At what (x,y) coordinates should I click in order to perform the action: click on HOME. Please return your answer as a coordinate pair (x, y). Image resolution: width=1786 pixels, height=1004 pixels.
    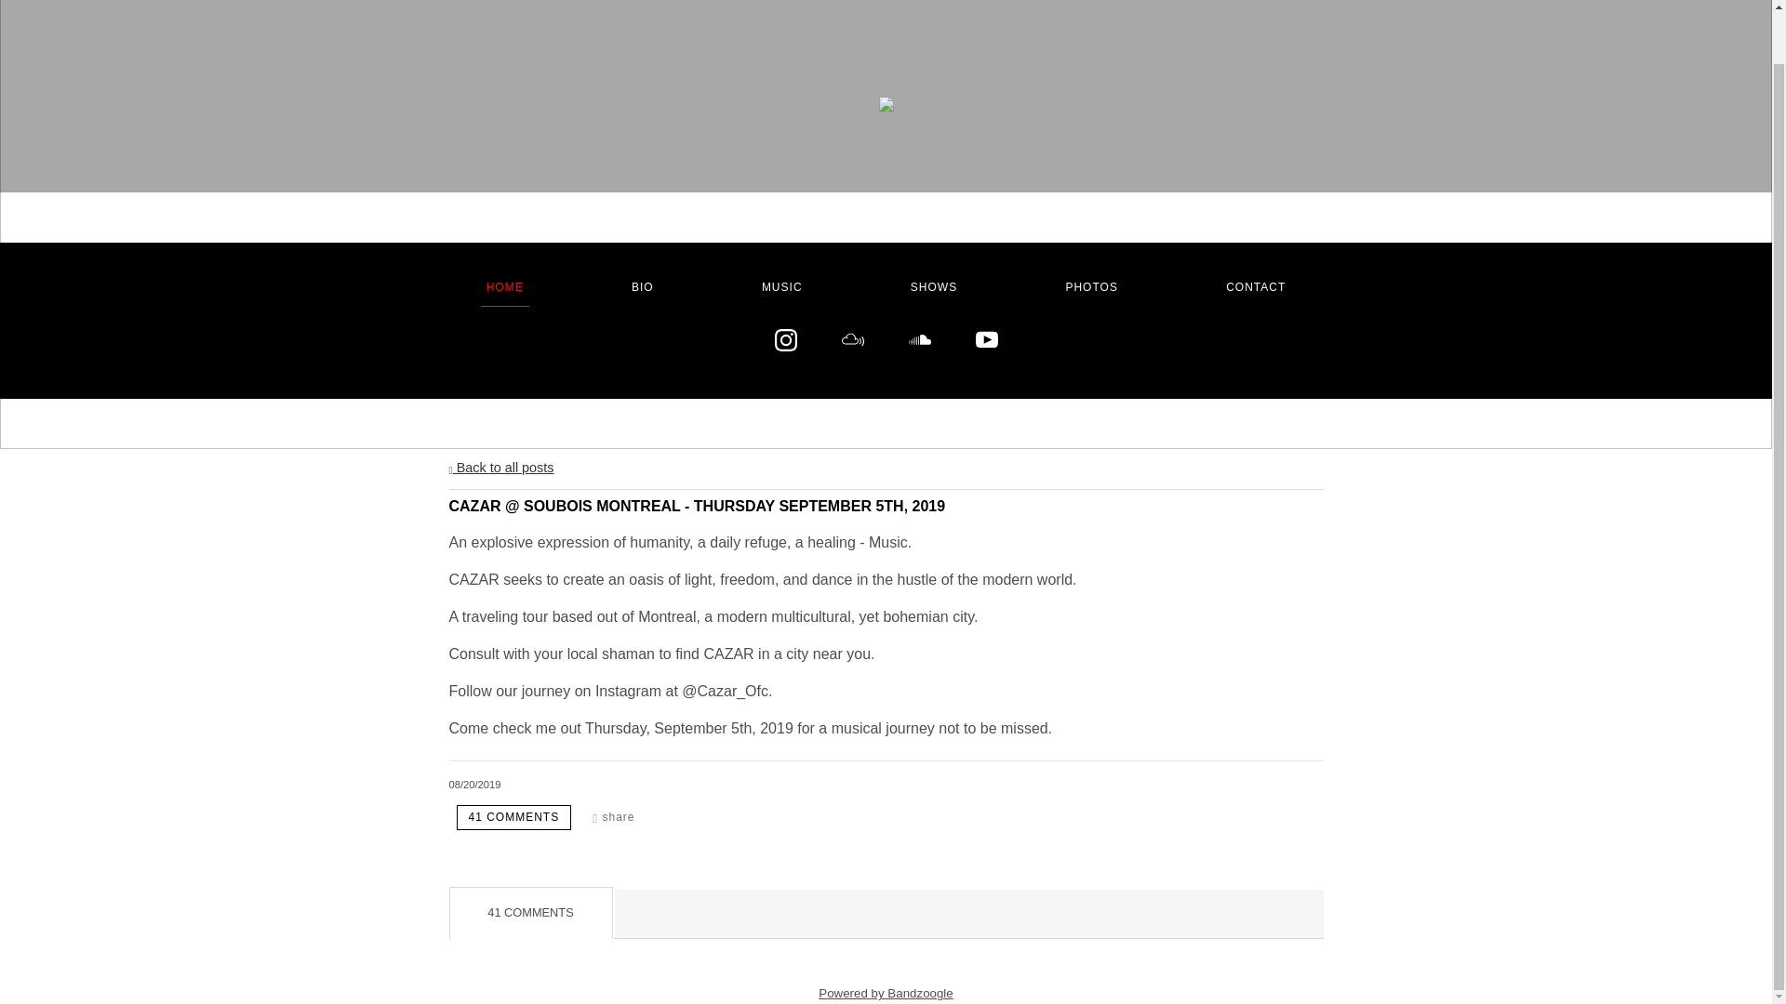
    Looking at the image, I should click on (504, 287).